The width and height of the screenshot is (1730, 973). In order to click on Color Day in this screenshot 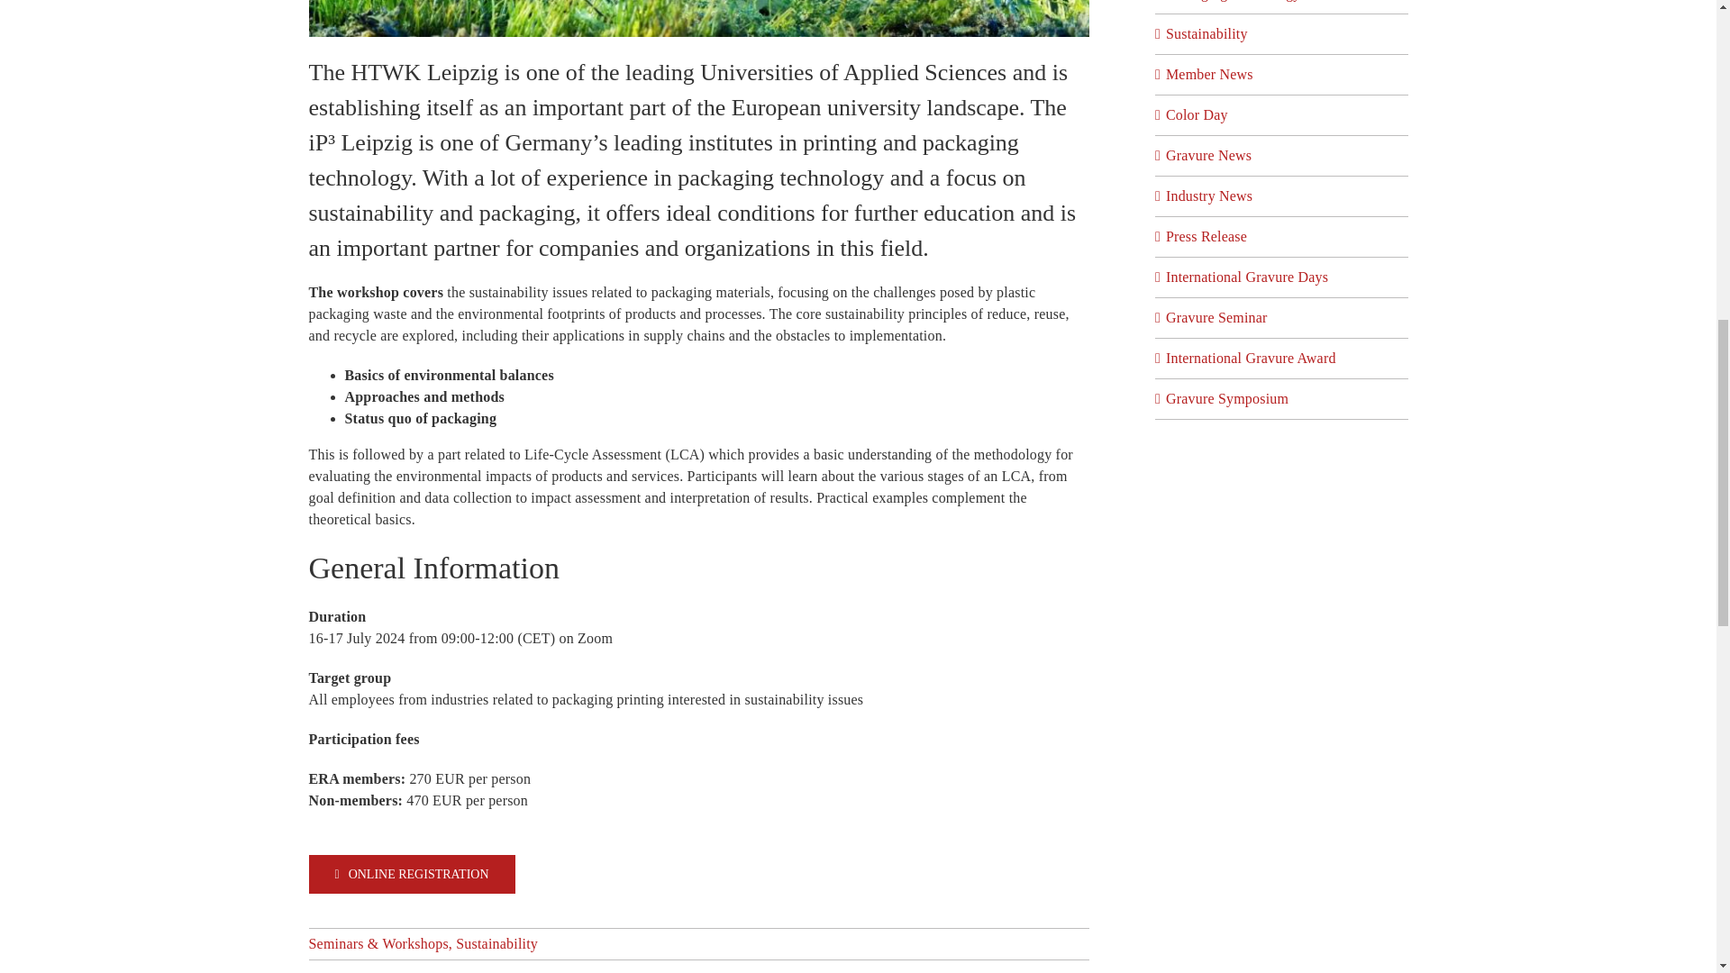, I will do `click(1283, 115)`.